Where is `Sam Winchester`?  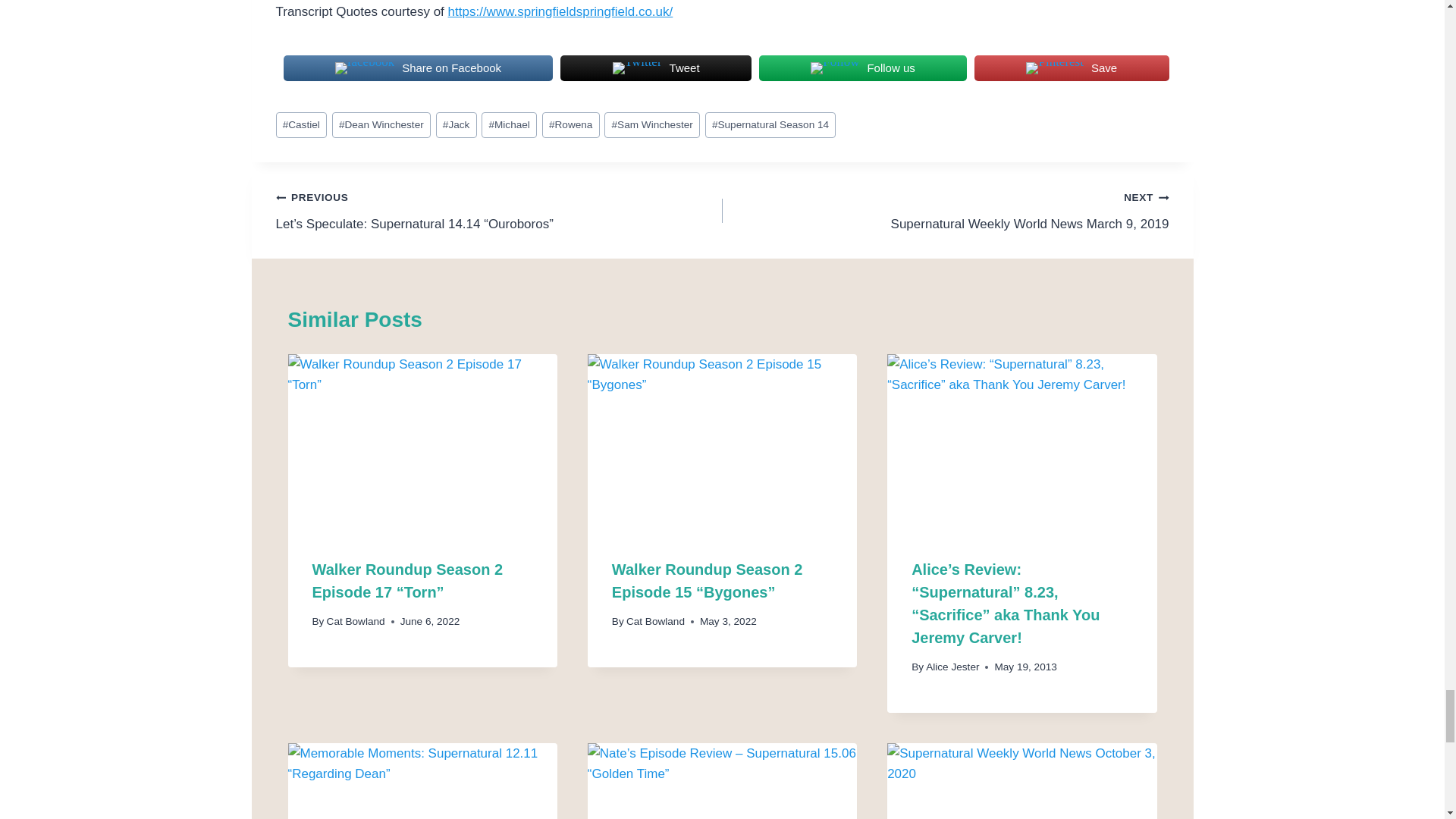 Sam Winchester is located at coordinates (652, 124).